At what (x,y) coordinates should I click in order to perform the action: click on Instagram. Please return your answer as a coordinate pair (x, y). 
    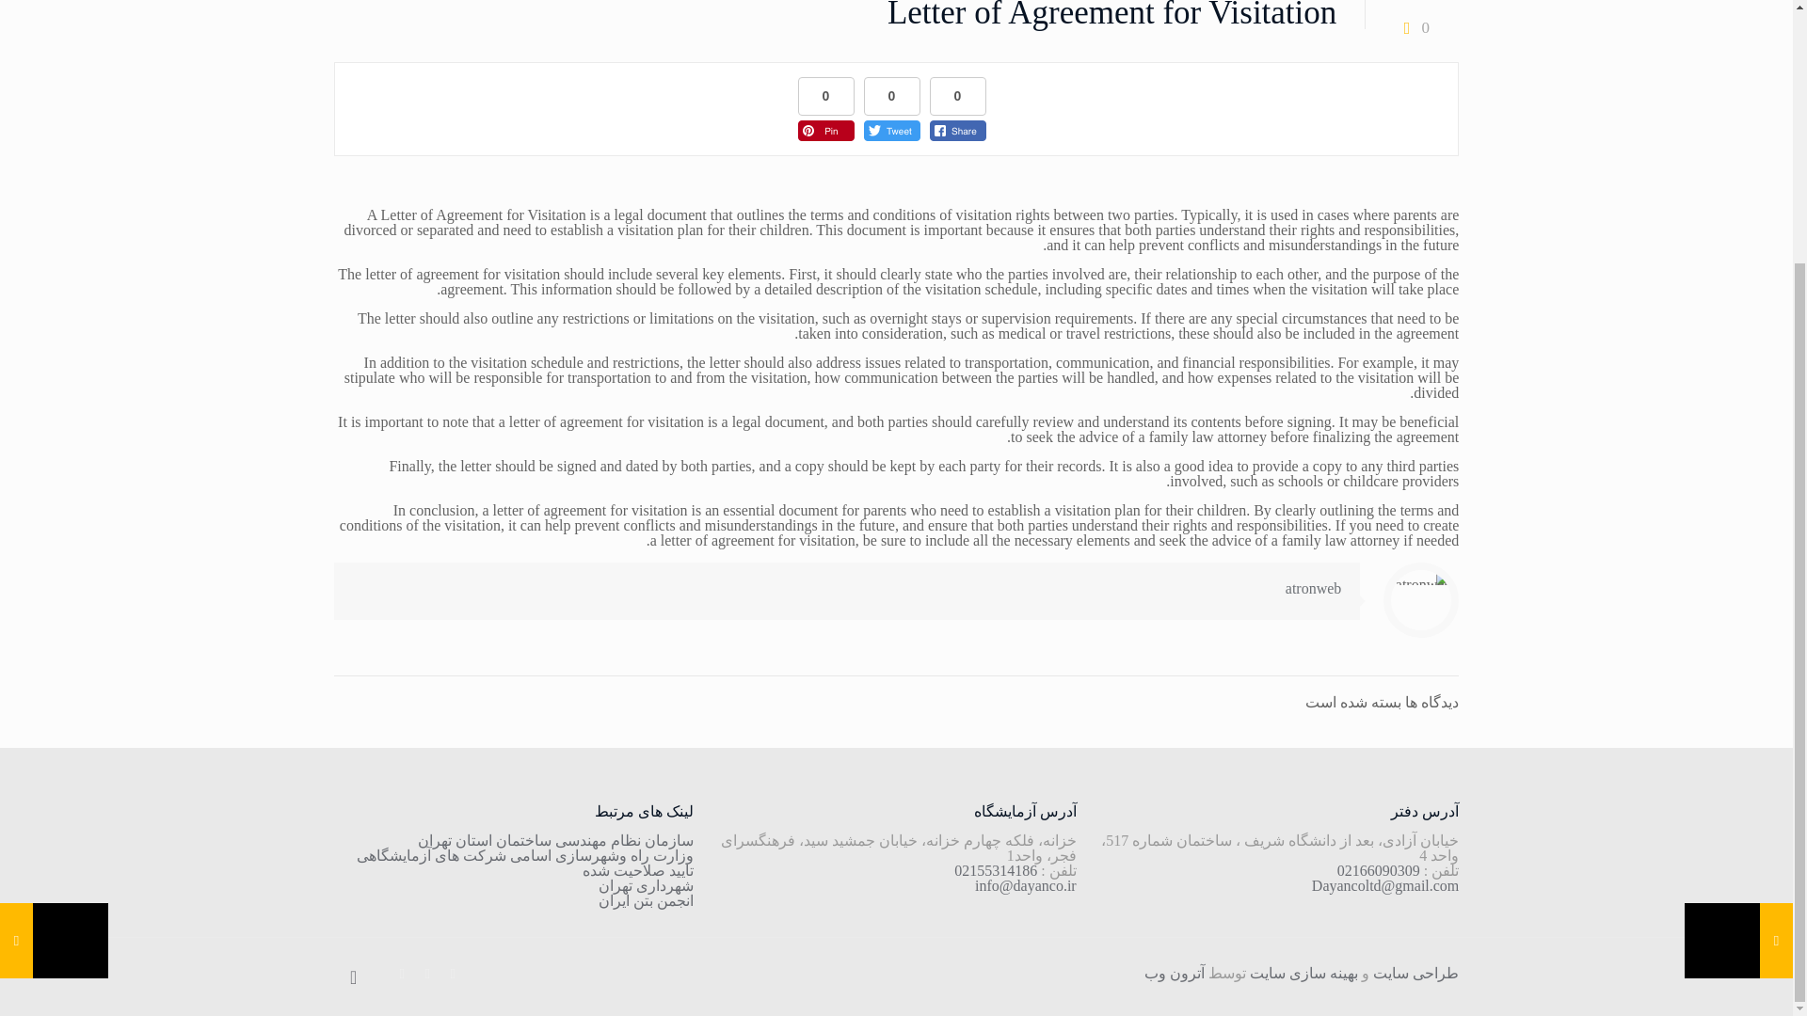
    Looking at the image, I should click on (401, 974).